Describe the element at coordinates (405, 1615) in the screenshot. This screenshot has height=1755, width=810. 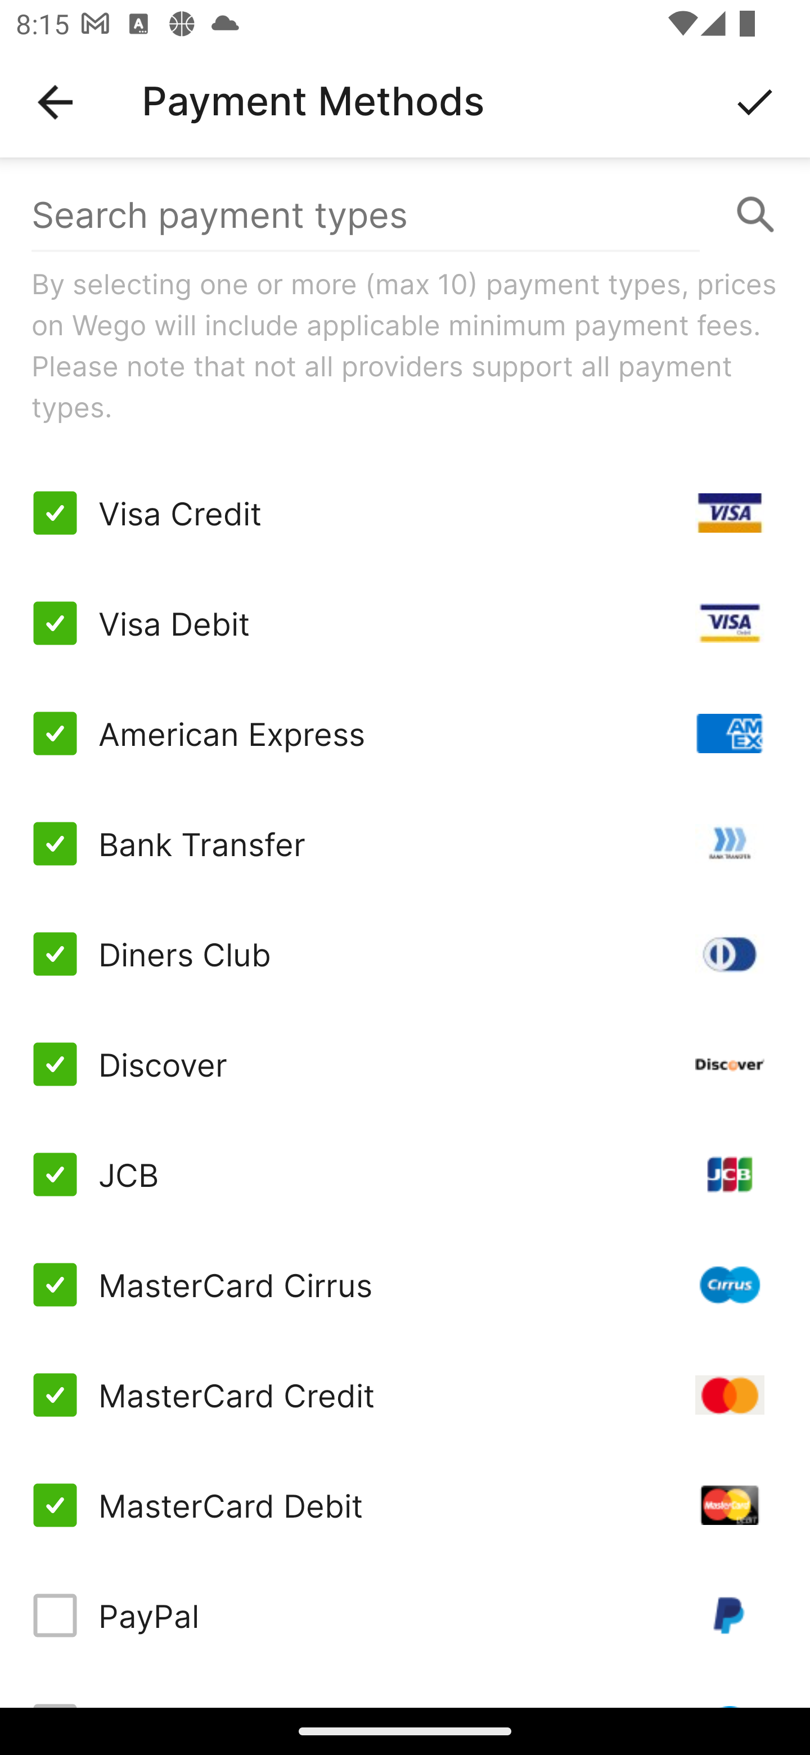
I see `PayPal` at that location.